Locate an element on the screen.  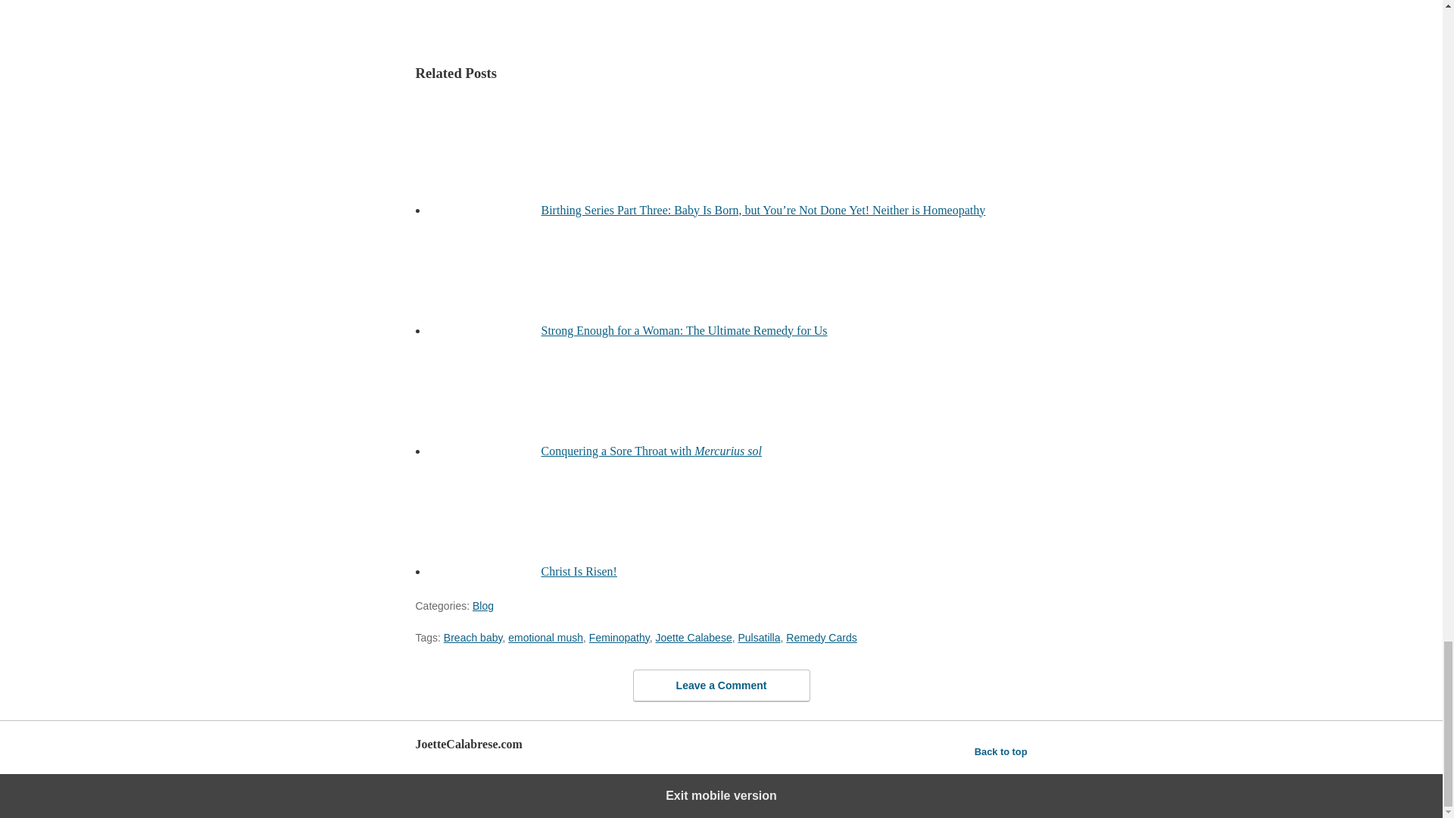
emotional mush is located at coordinates (545, 637).